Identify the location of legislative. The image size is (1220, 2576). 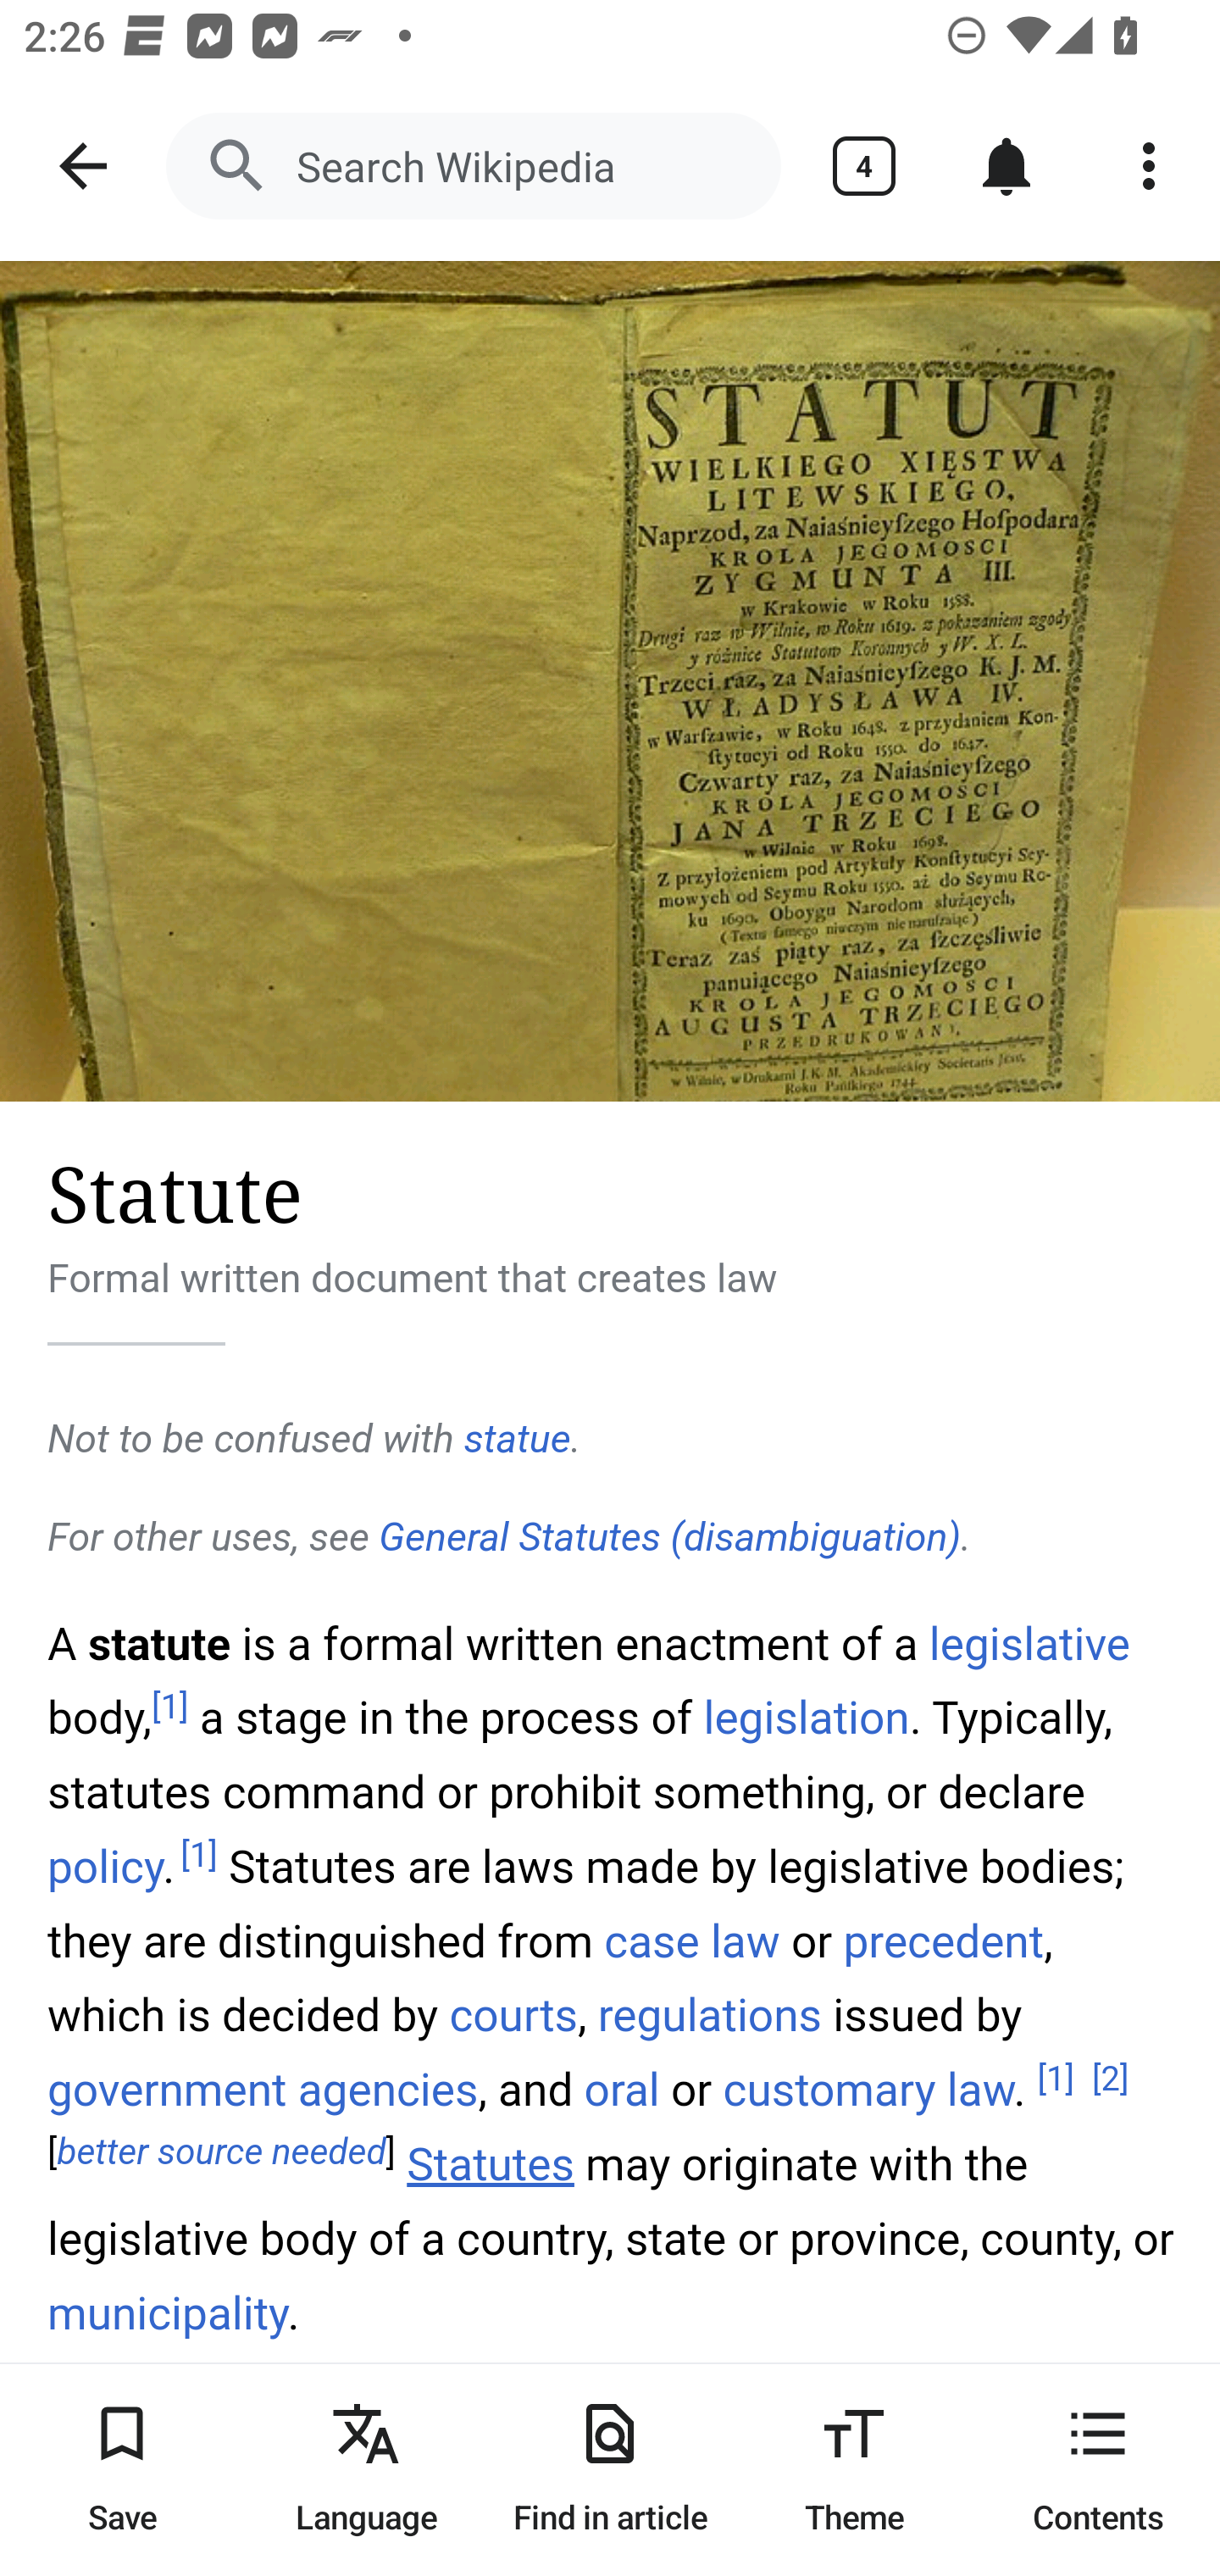
(1029, 1643).